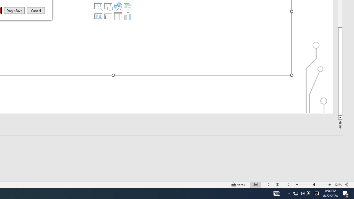 The height and width of the screenshot is (199, 354). I want to click on Cancel, so click(36, 10).